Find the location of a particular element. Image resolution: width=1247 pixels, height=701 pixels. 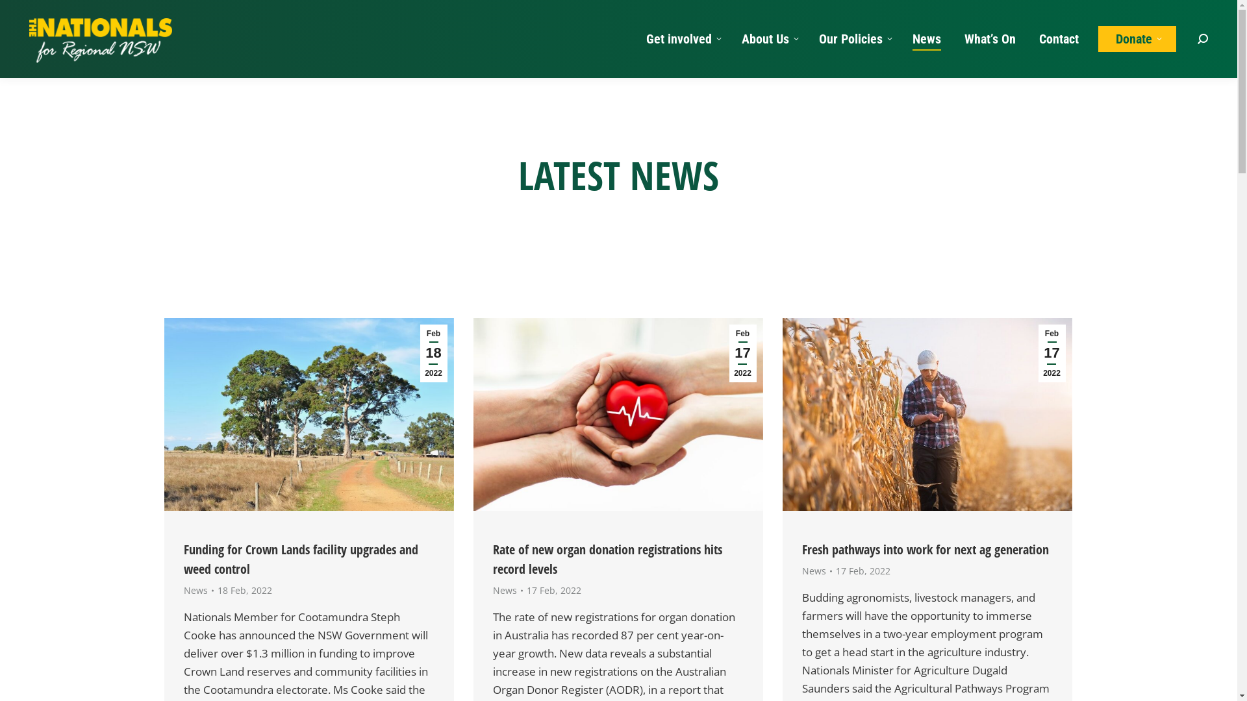

Our Policies is located at coordinates (854, 39).